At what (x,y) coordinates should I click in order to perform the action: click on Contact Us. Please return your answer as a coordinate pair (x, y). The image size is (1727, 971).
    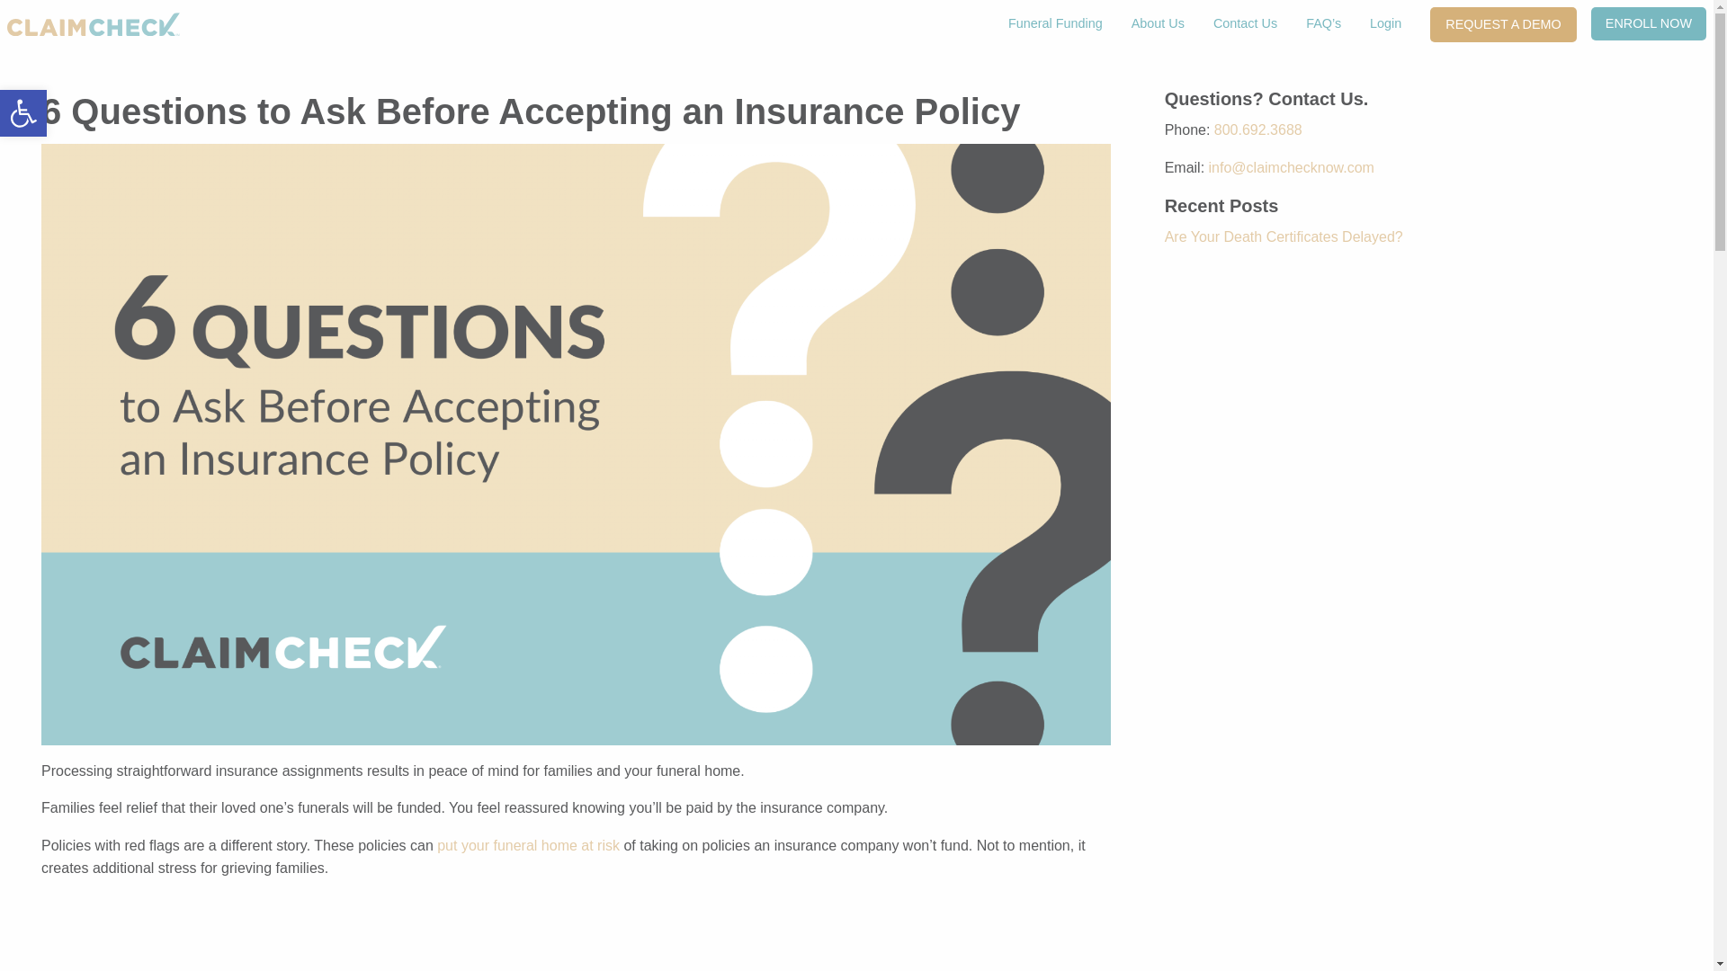
    Looking at the image, I should click on (23, 113).